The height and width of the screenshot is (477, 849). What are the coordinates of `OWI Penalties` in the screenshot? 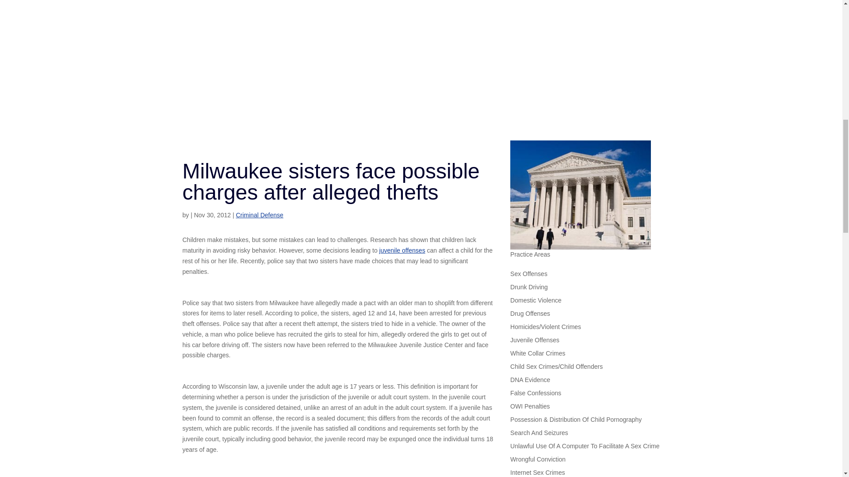 It's located at (530, 408).